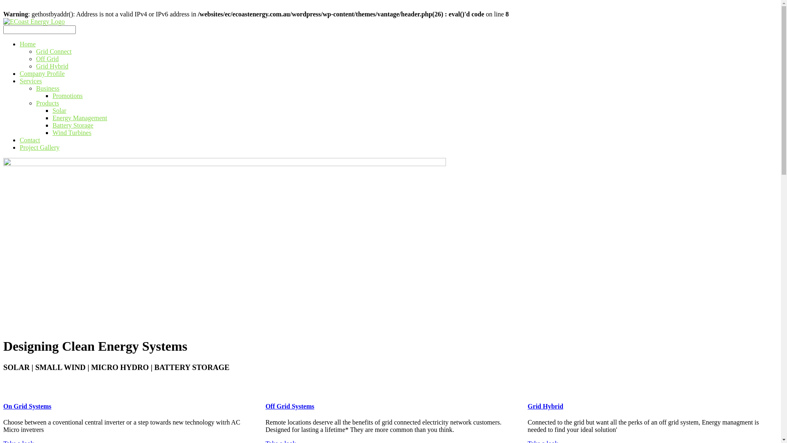 The image size is (787, 443). What do you see at coordinates (59, 111) in the screenshot?
I see `Solar` at bounding box center [59, 111].